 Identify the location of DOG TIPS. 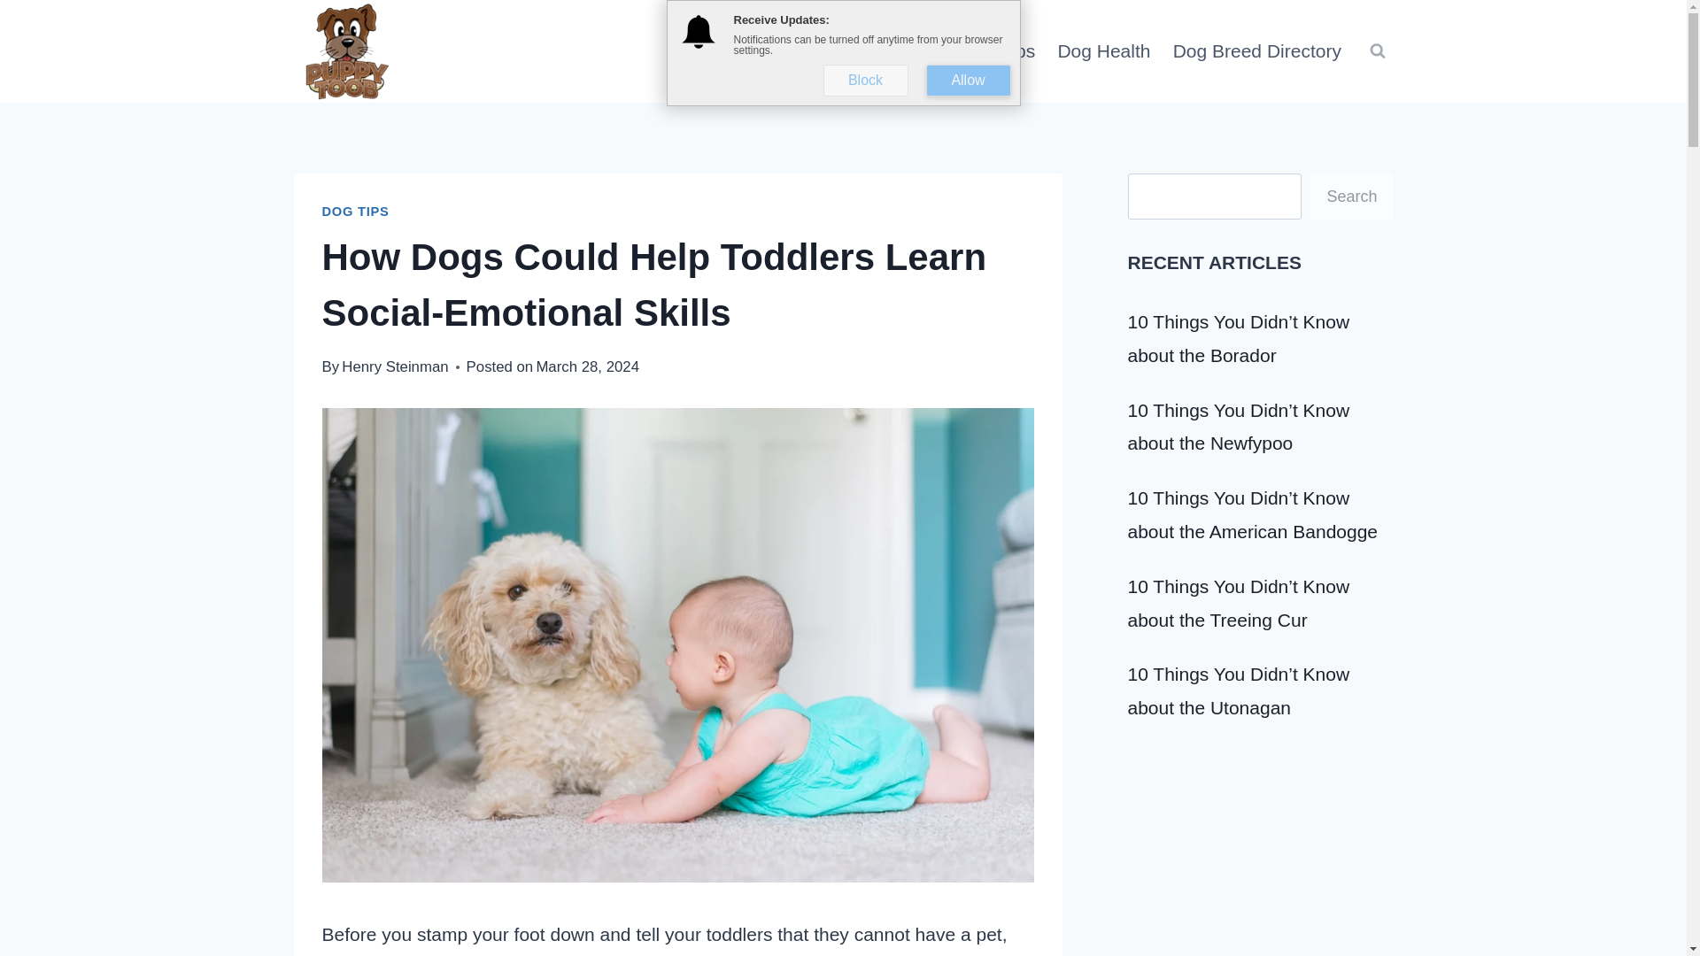
(356, 212).